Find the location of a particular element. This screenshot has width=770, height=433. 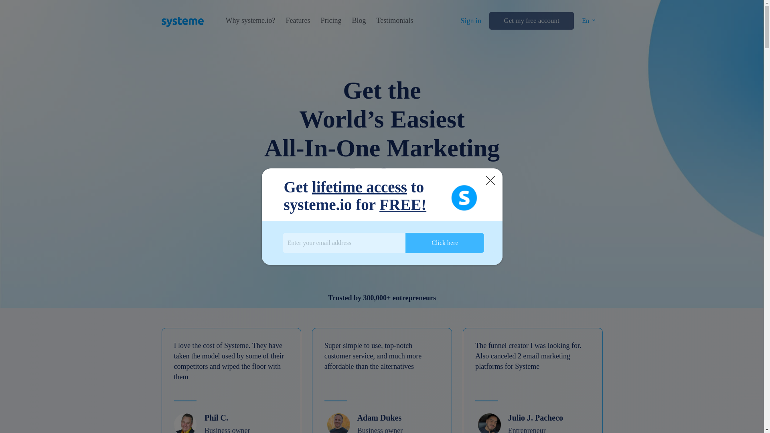

Sign in is located at coordinates (471, 21).